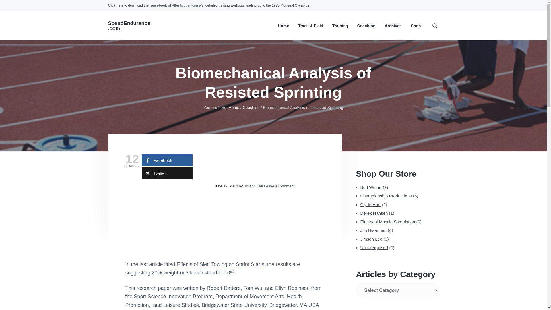  Describe the element at coordinates (340, 26) in the screenshot. I see `Training` at that location.